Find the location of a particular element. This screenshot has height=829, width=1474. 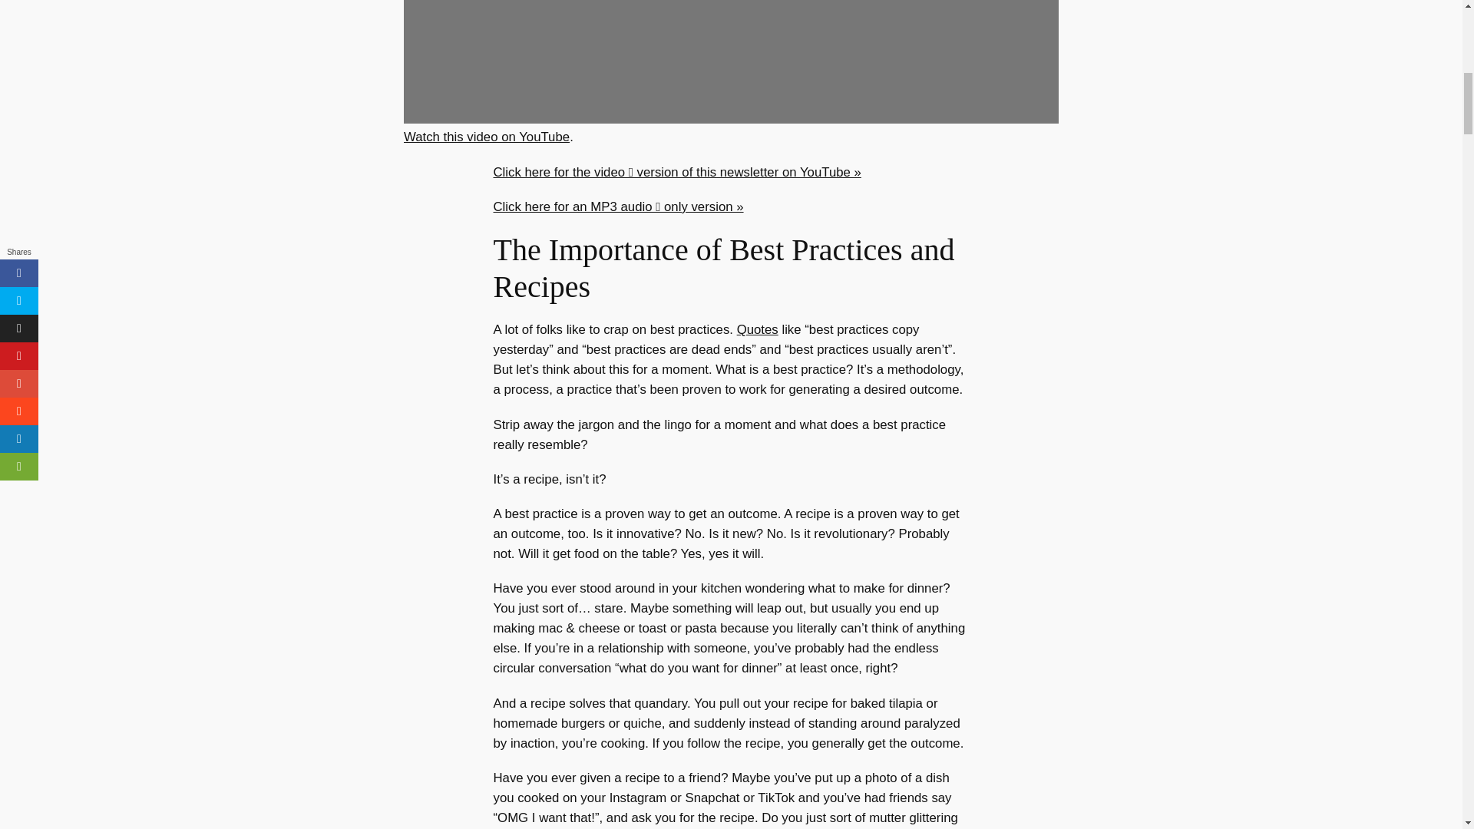

Quotes is located at coordinates (757, 329).